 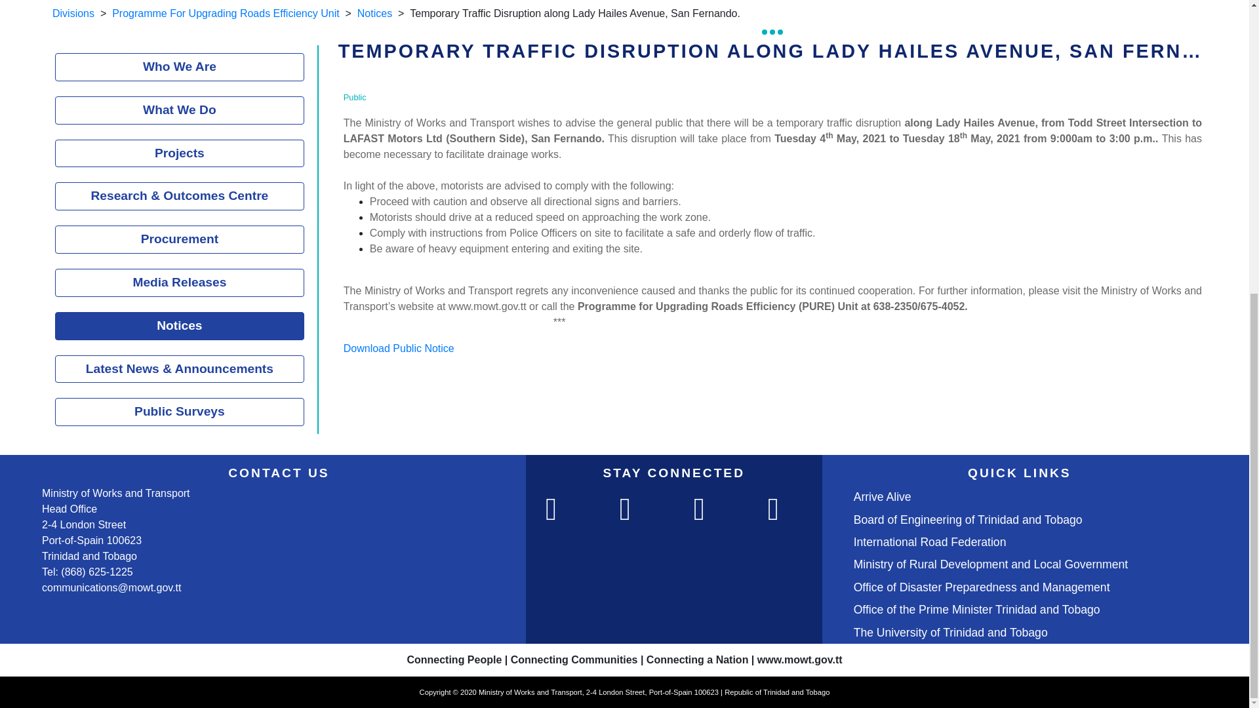 What do you see at coordinates (930, 541) in the screenshot?
I see `International Road Federation` at bounding box center [930, 541].